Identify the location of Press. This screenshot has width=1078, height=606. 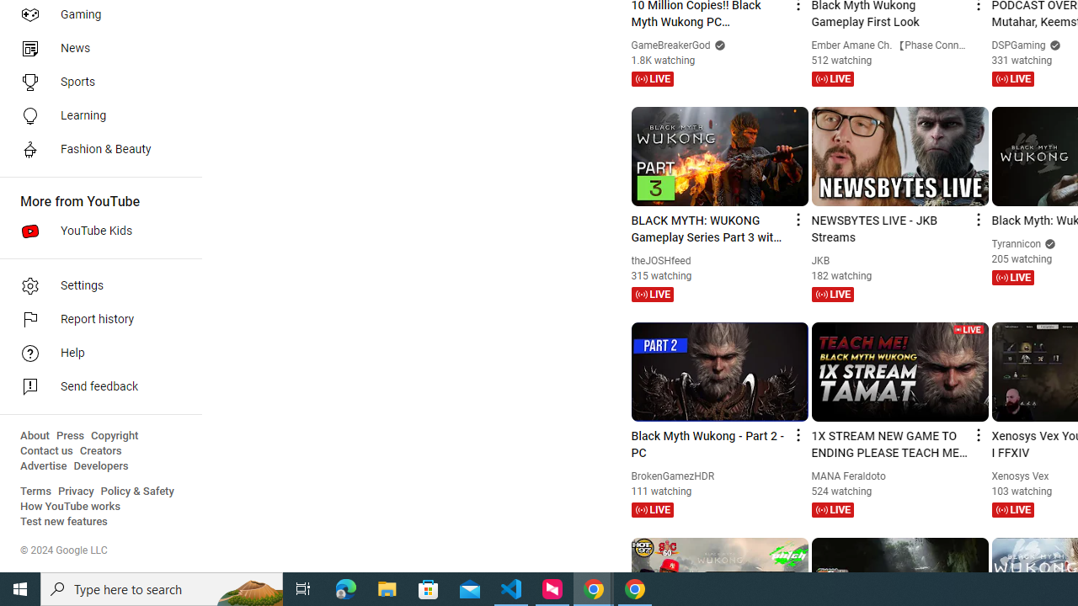
(71, 436).